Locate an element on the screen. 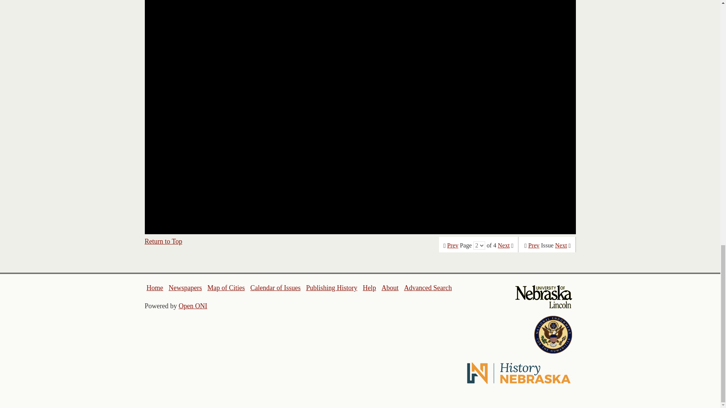 The image size is (726, 408). Next is located at coordinates (561, 246).